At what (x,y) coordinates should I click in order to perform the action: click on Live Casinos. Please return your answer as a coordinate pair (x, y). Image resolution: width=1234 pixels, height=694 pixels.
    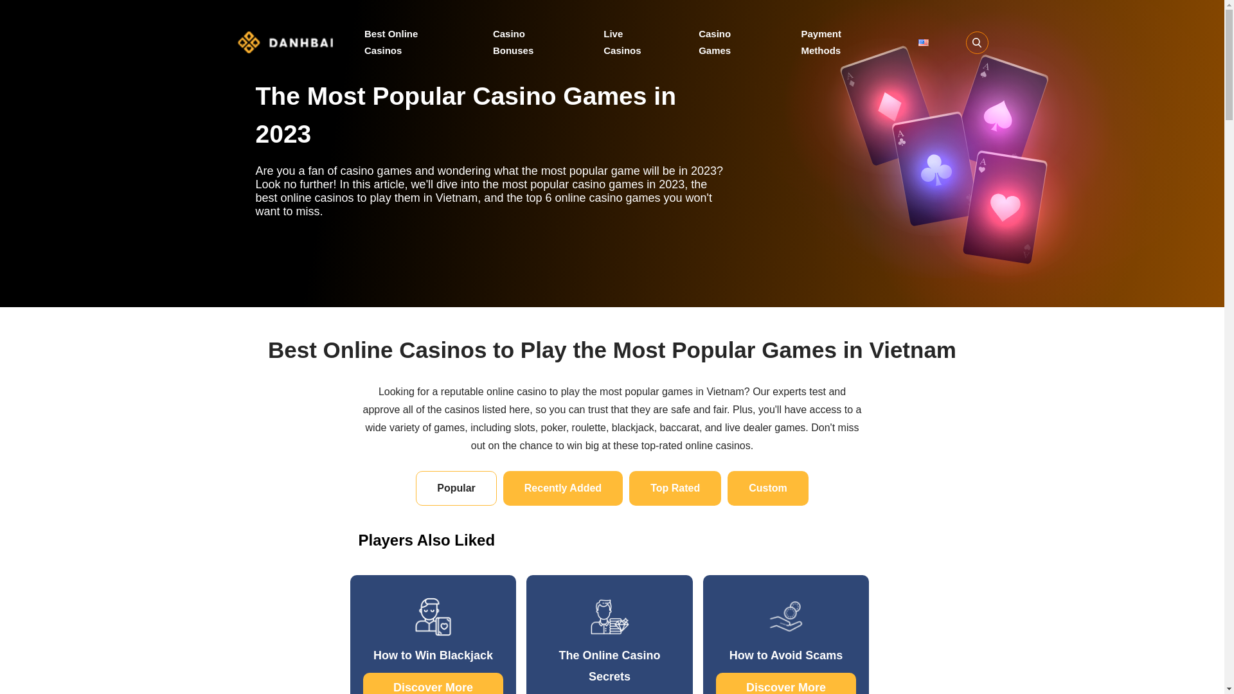
    Looking at the image, I should click on (632, 42).